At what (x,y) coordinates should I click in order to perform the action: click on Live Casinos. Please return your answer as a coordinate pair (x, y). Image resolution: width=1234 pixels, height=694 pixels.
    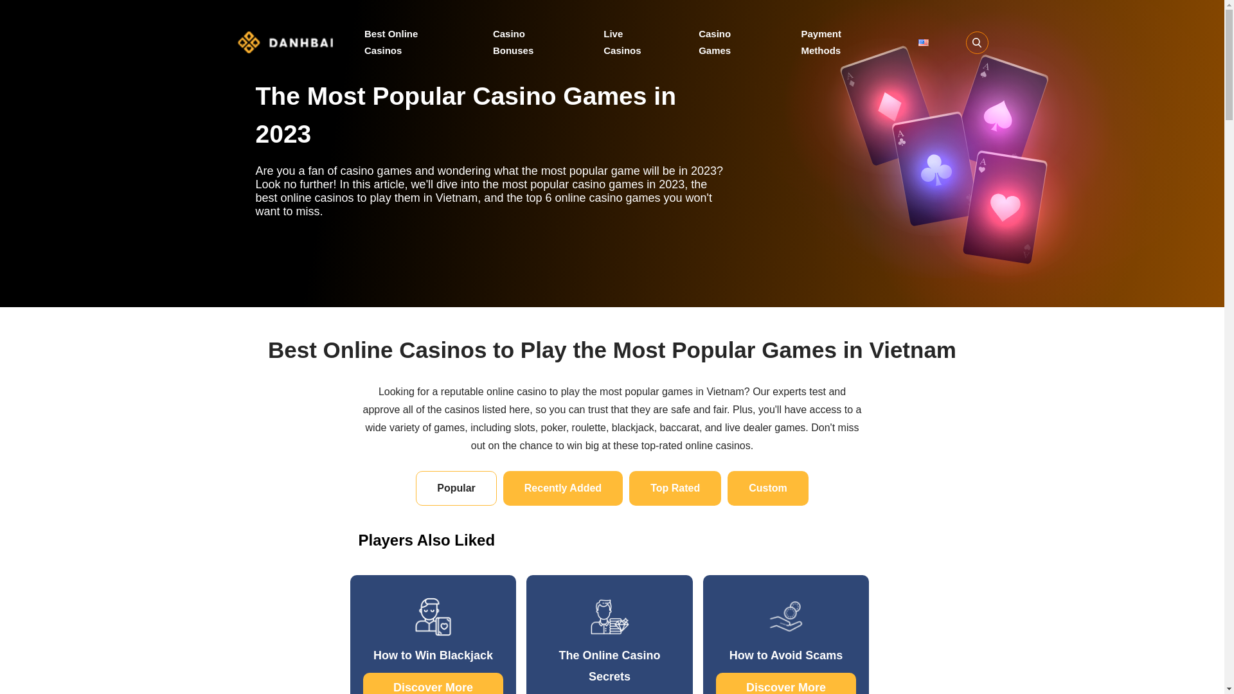
    Looking at the image, I should click on (632, 42).